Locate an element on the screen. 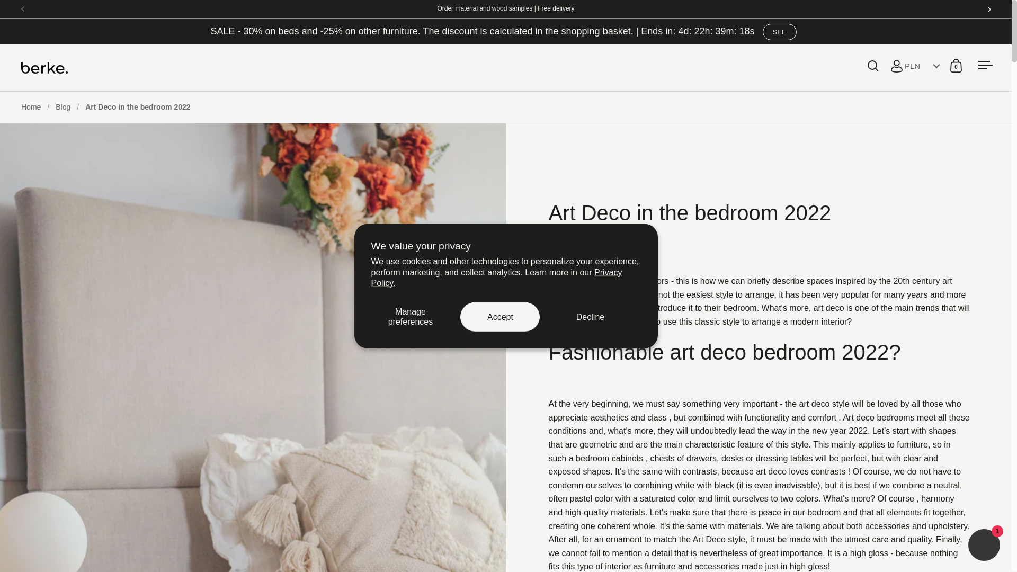  Decline is located at coordinates (590, 317).